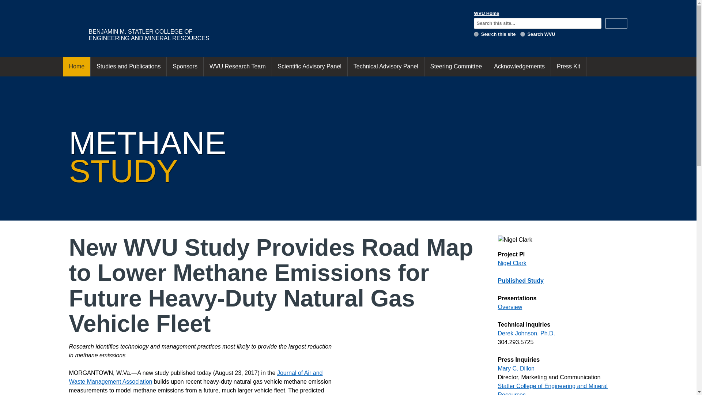 The image size is (702, 395). I want to click on WVU Home, so click(486, 13).